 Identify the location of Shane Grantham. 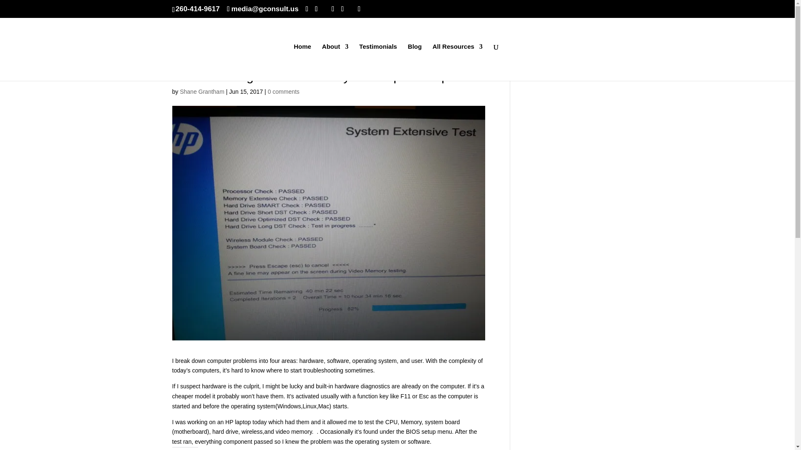
(202, 91).